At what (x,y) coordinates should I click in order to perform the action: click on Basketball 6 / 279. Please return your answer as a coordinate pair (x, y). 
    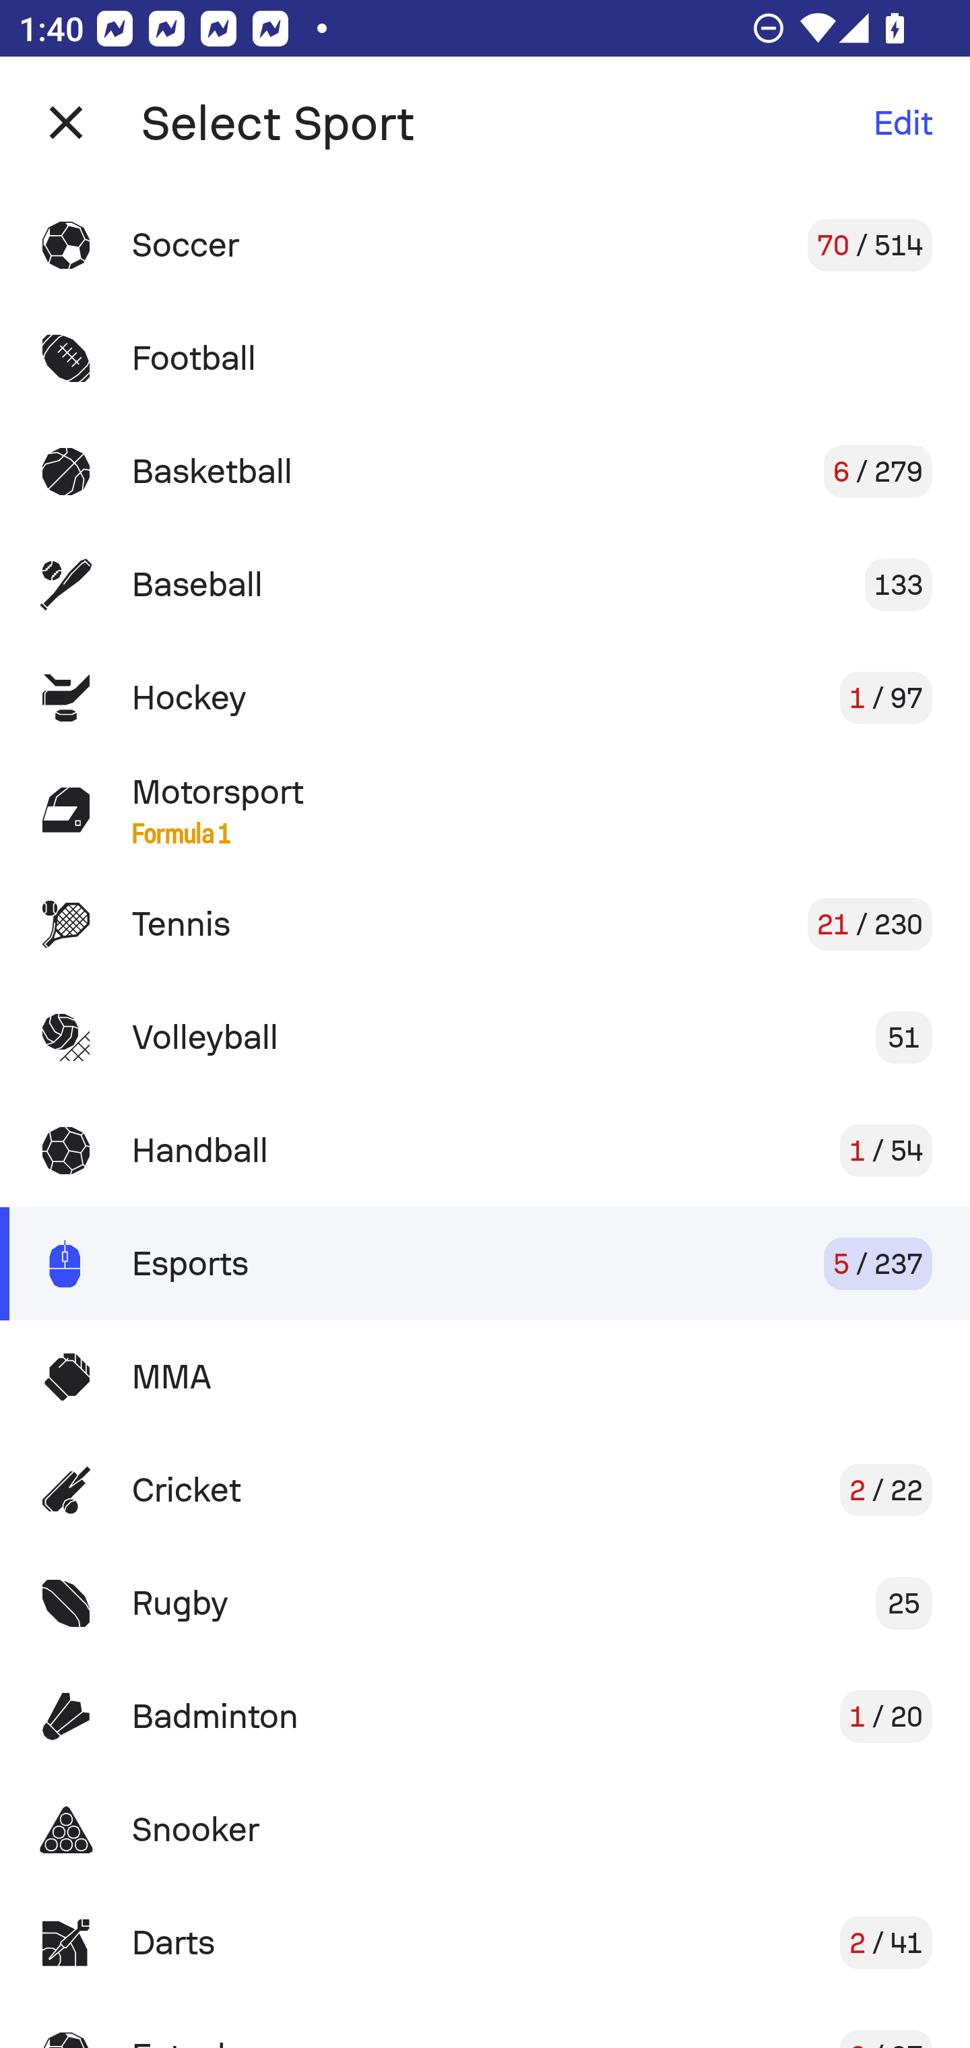
    Looking at the image, I should click on (485, 472).